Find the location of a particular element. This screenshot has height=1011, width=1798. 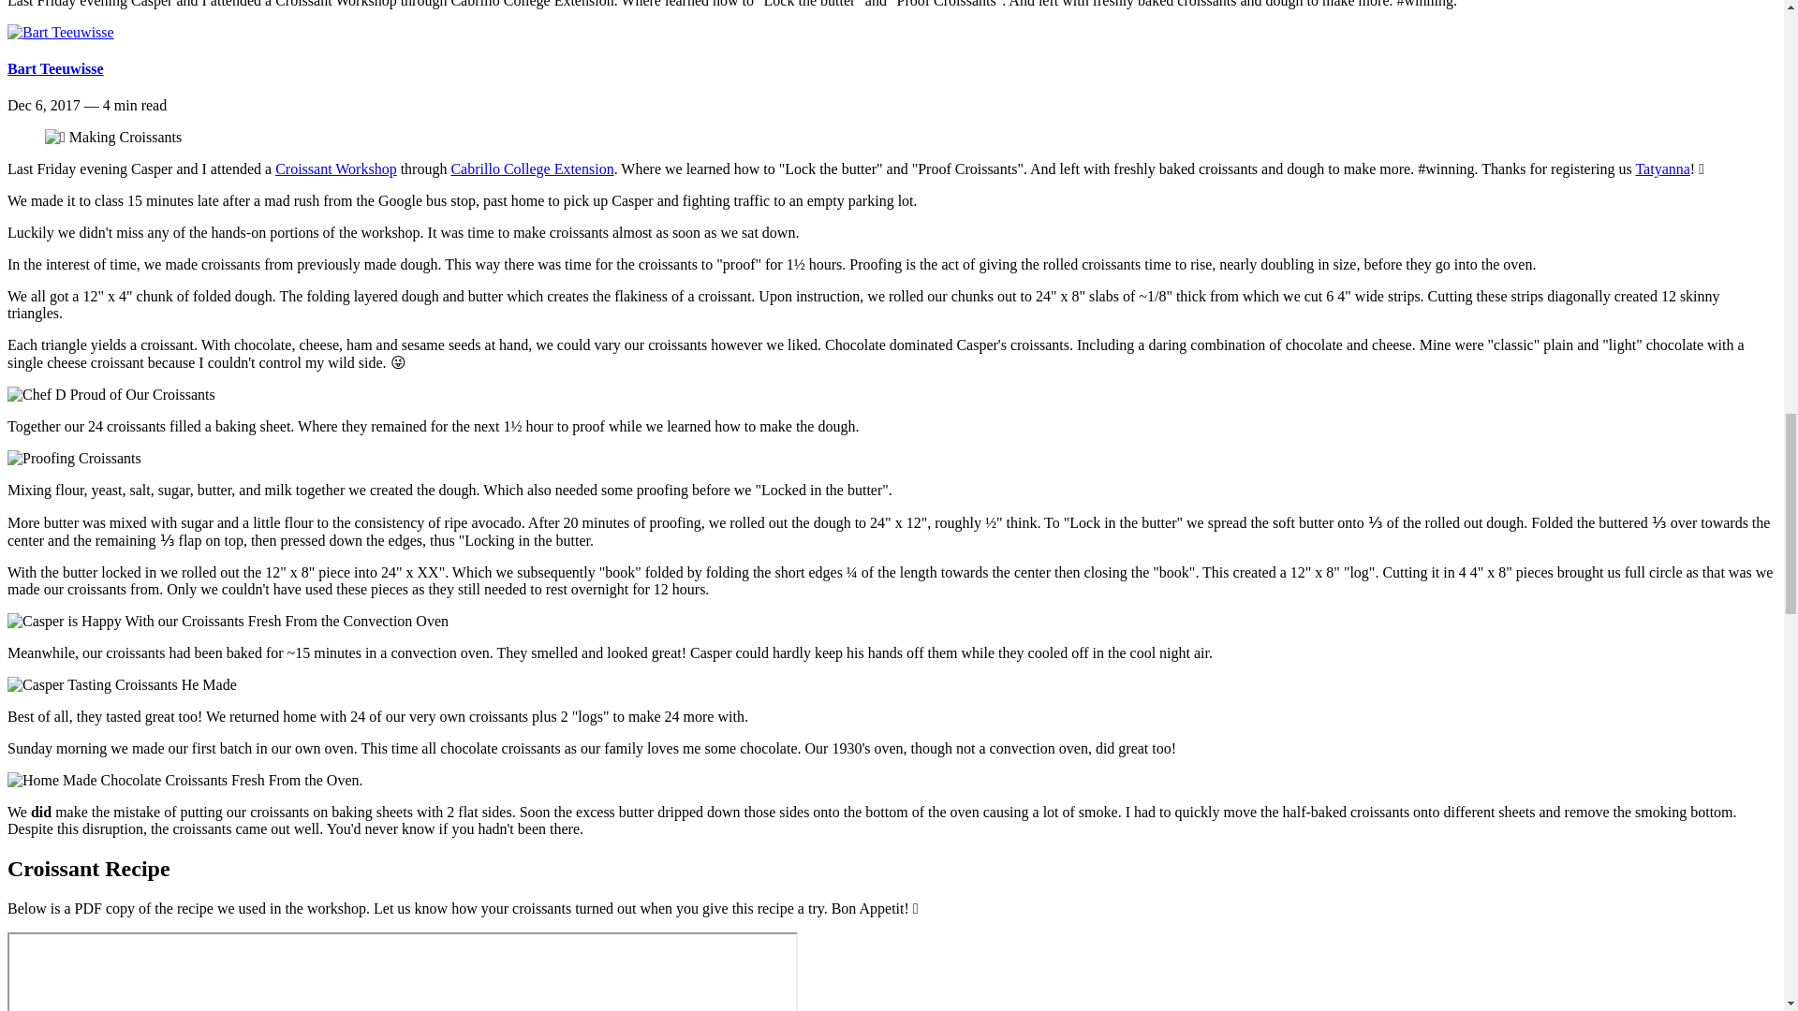

Casper Tasting Croissants He Made is located at coordinates (122, 684).